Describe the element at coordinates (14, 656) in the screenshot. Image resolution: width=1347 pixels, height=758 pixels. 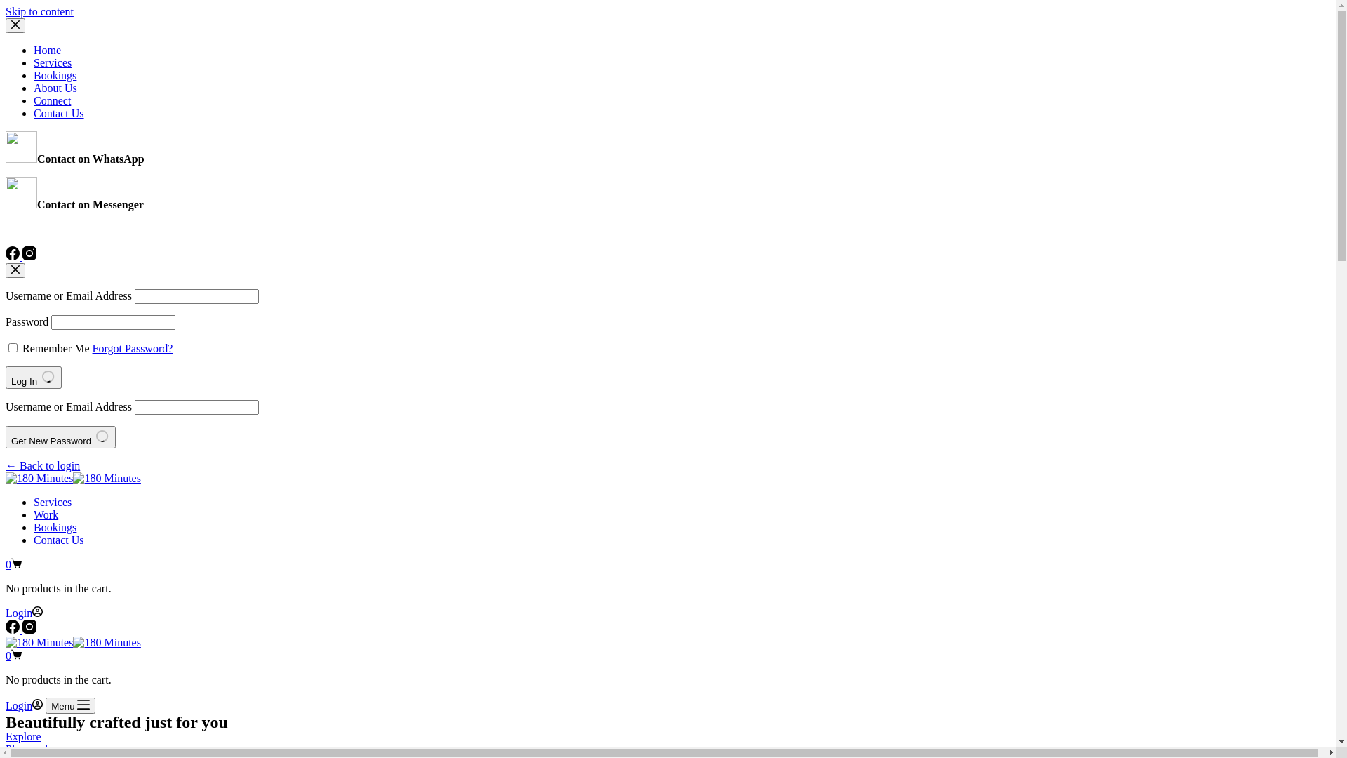
I see `0` at that location.